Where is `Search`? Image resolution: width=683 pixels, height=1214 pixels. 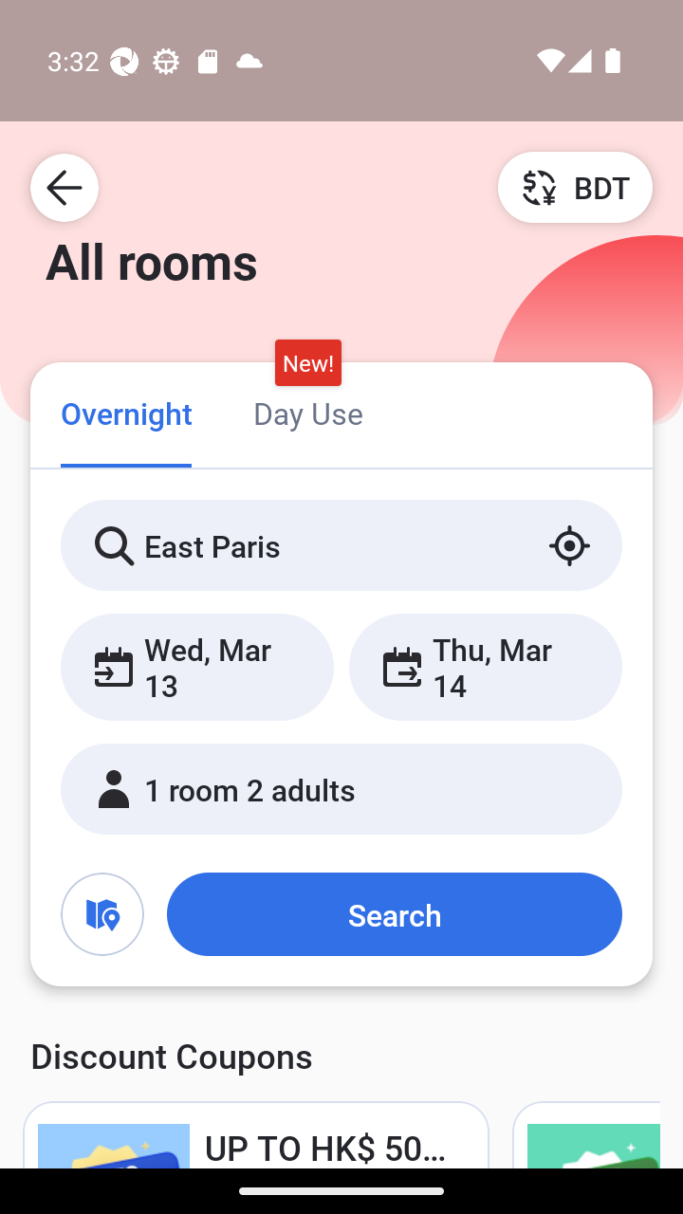 Search is located at coordinates (394, 914).